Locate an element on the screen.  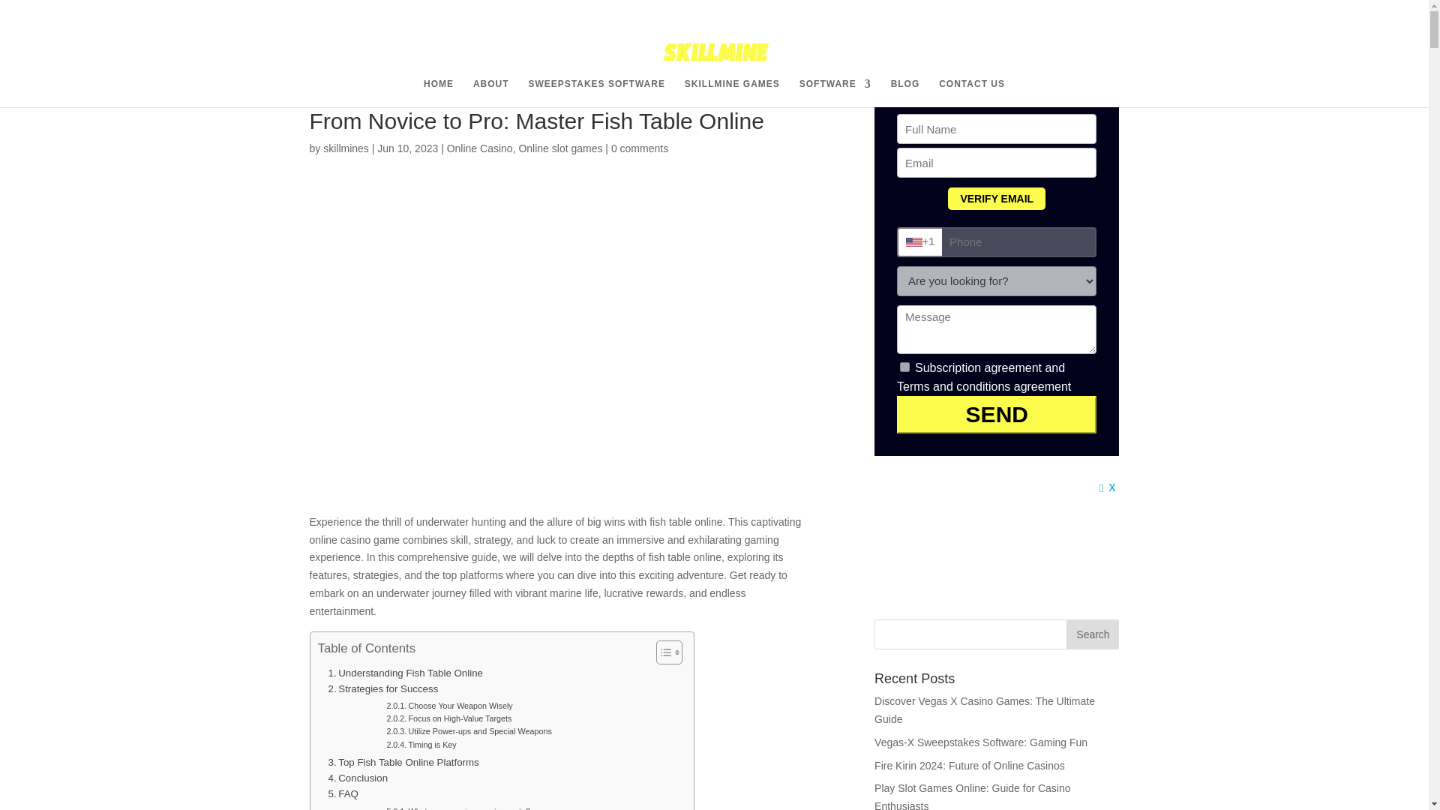
Utilize Power-ups and Special Weapons is located at coordinates (468, 730).